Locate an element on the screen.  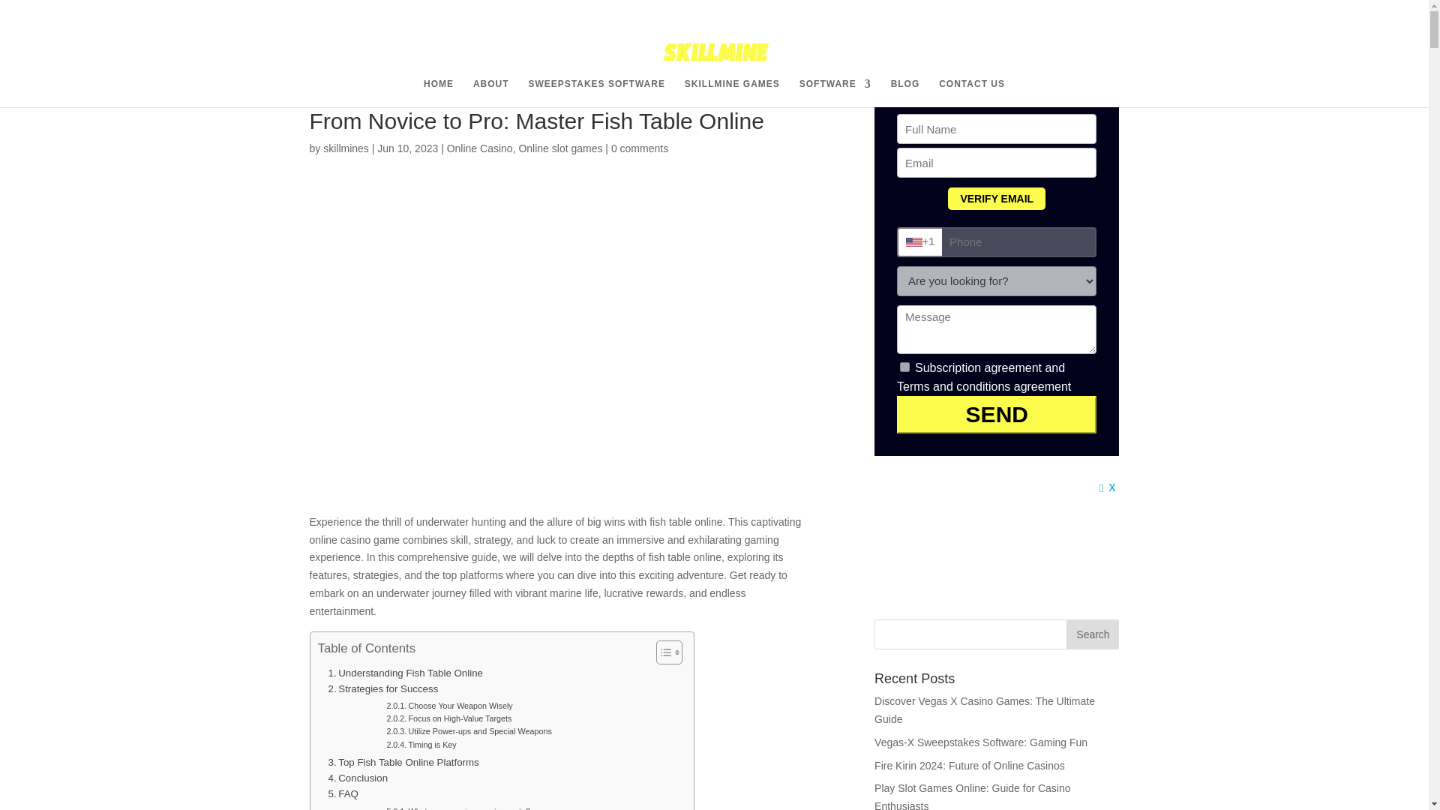
Utilize Power-ups and Special Weapons is located at coordinates (468, 730).